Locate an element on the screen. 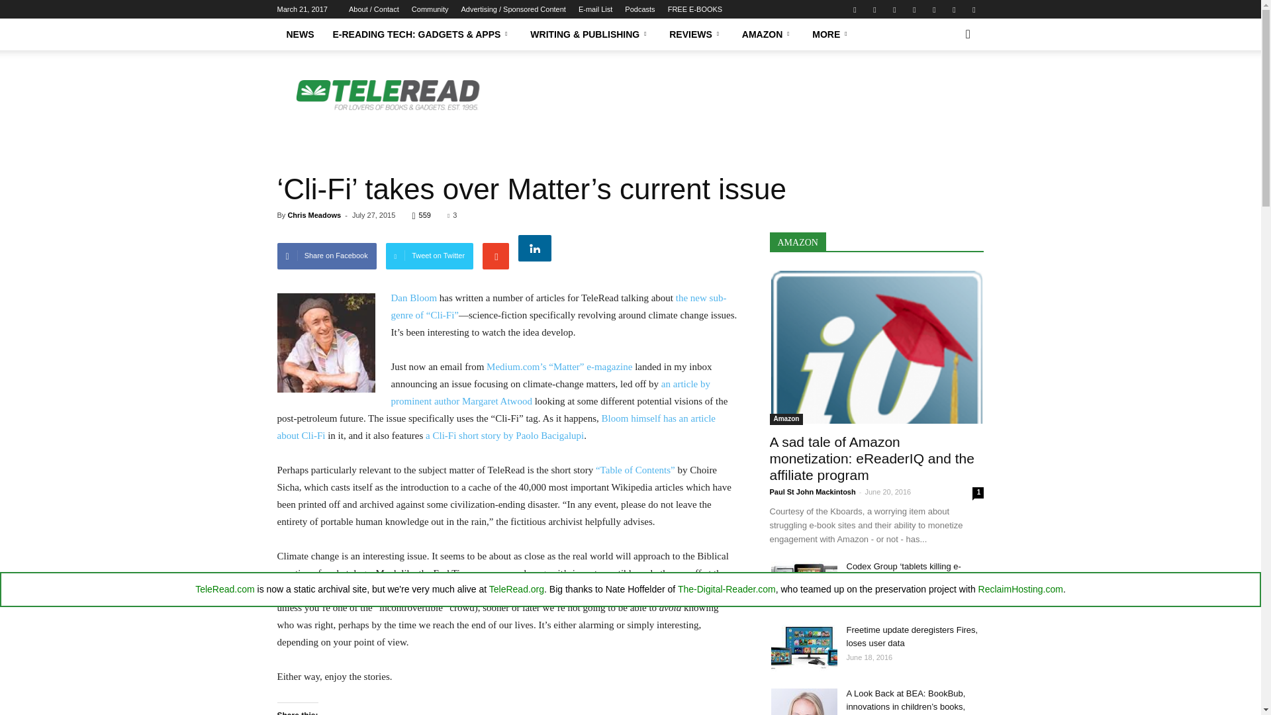 The height and width of the screenshot is (715, 1271). Linkedin is located at coordinates (894, 9).